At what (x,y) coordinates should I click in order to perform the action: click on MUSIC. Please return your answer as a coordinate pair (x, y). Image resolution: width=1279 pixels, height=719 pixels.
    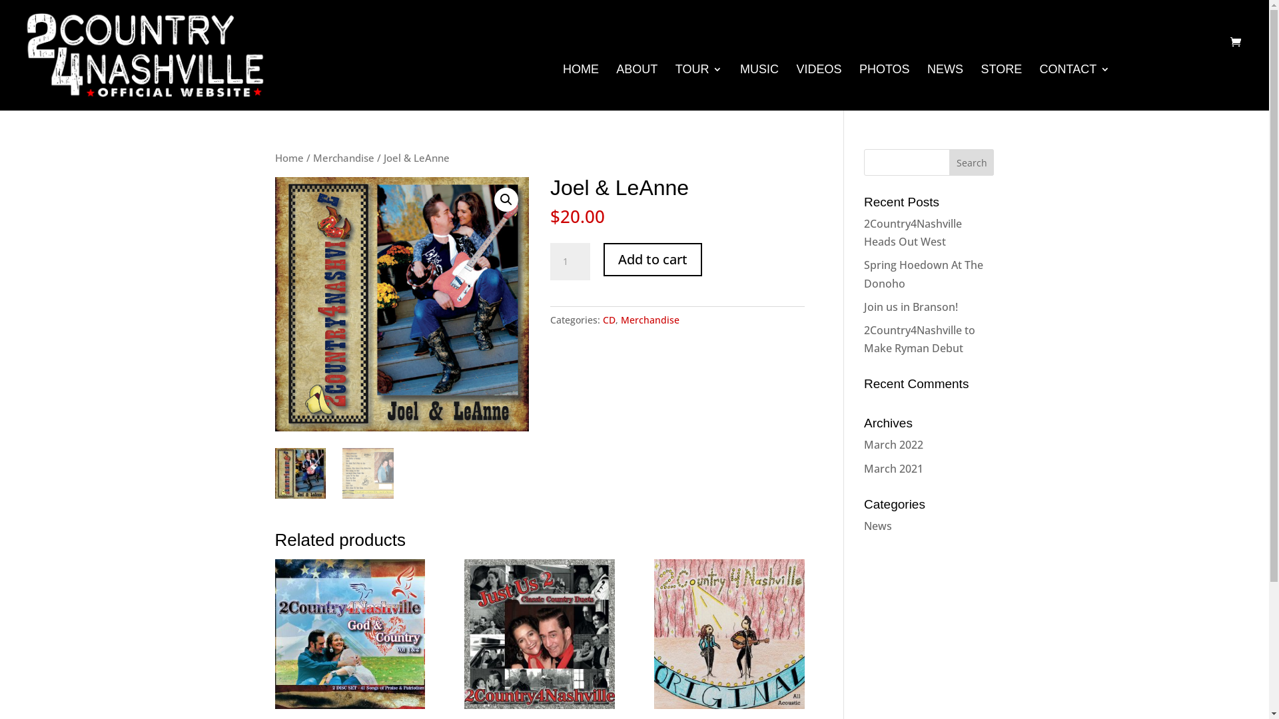
    Looking at the image, I should click on (759, 88).